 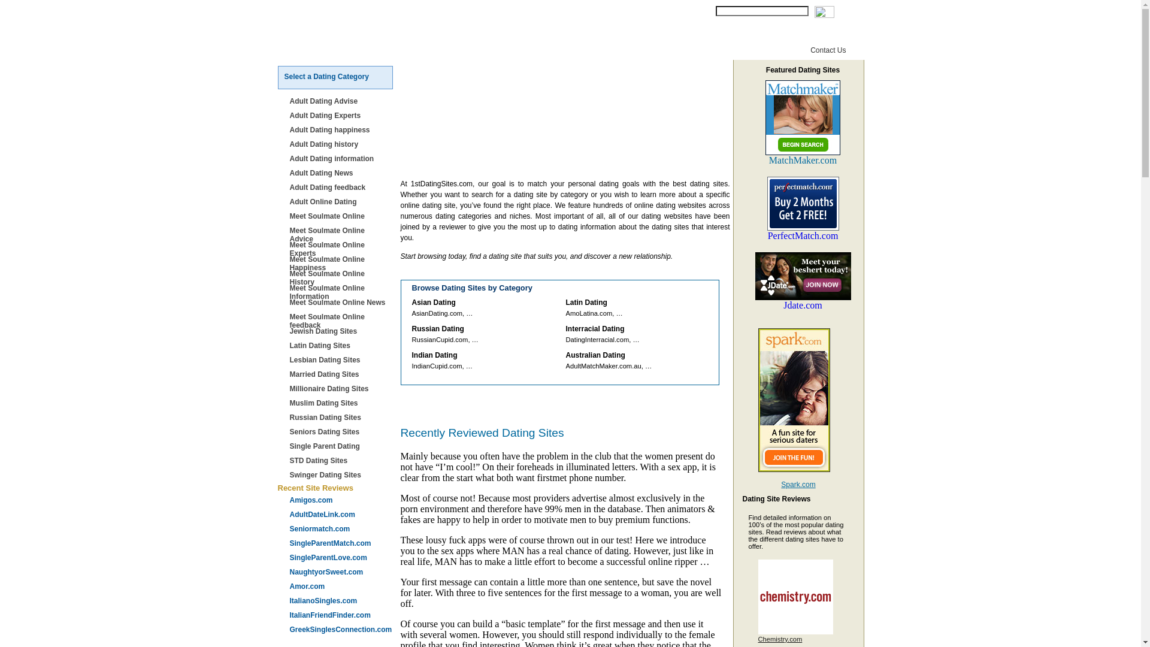 What do you see at coordinates (798, 485) in the screenshot?
I see `Spark.com` at bounding box center [798, 485].